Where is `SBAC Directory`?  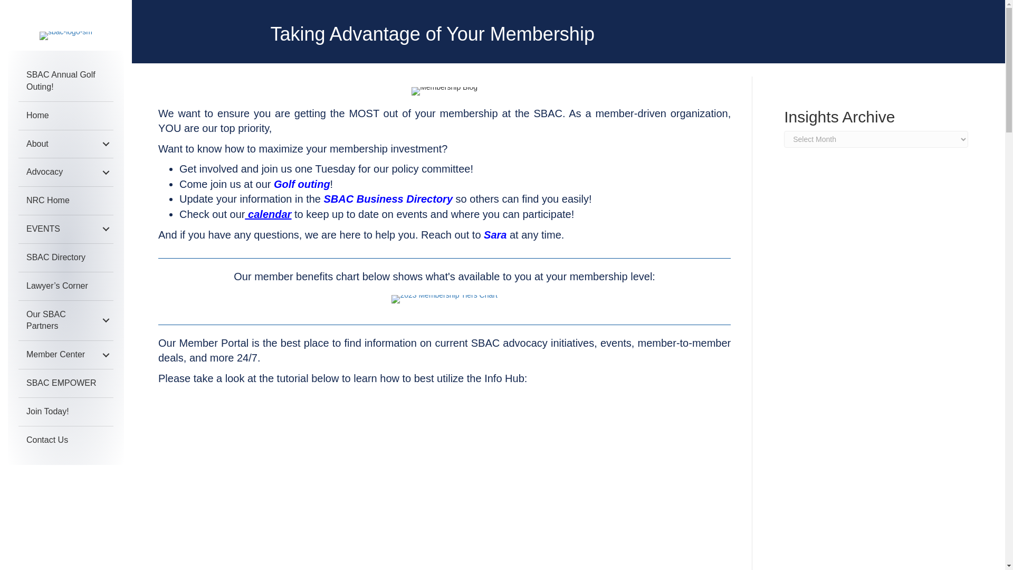 SBAC Directory is located at coordinates (65, 258).